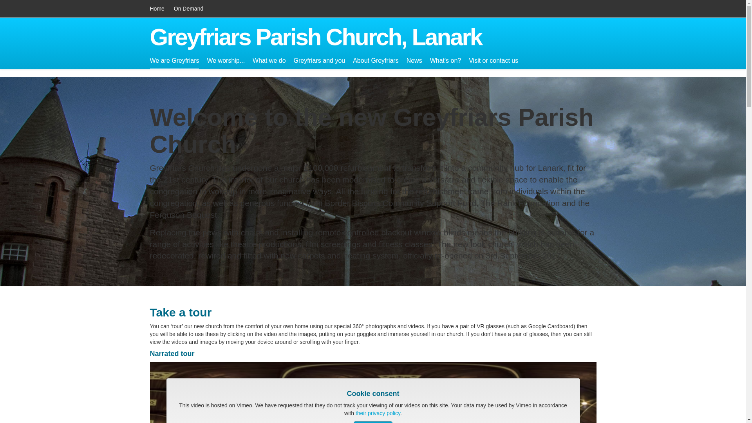 Image resolution: width=752 pixels, height=423 pixels. What do you see at coordinates (174, 61) in the screenshot?
I see `We are Greyfriars` at bounding box center [174, 61].